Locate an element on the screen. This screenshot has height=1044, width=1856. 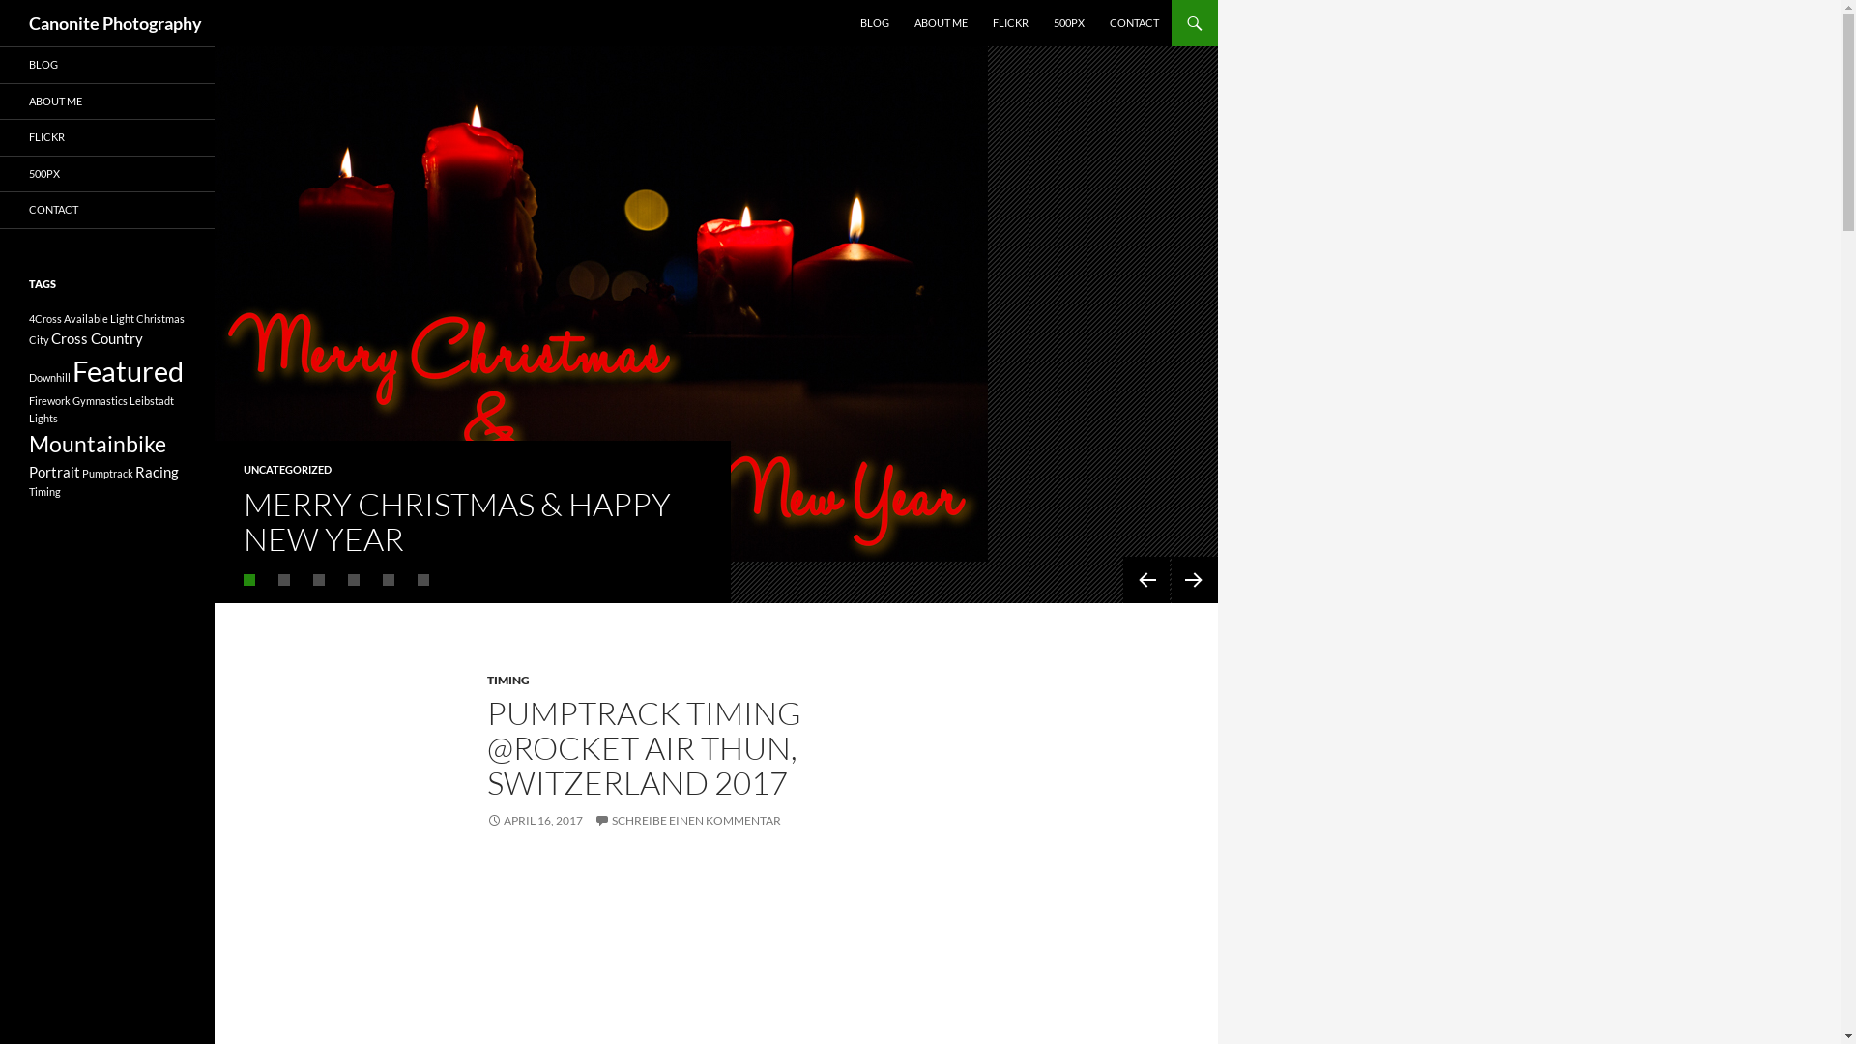
Leibstadt is located at coordinates (152, 400).